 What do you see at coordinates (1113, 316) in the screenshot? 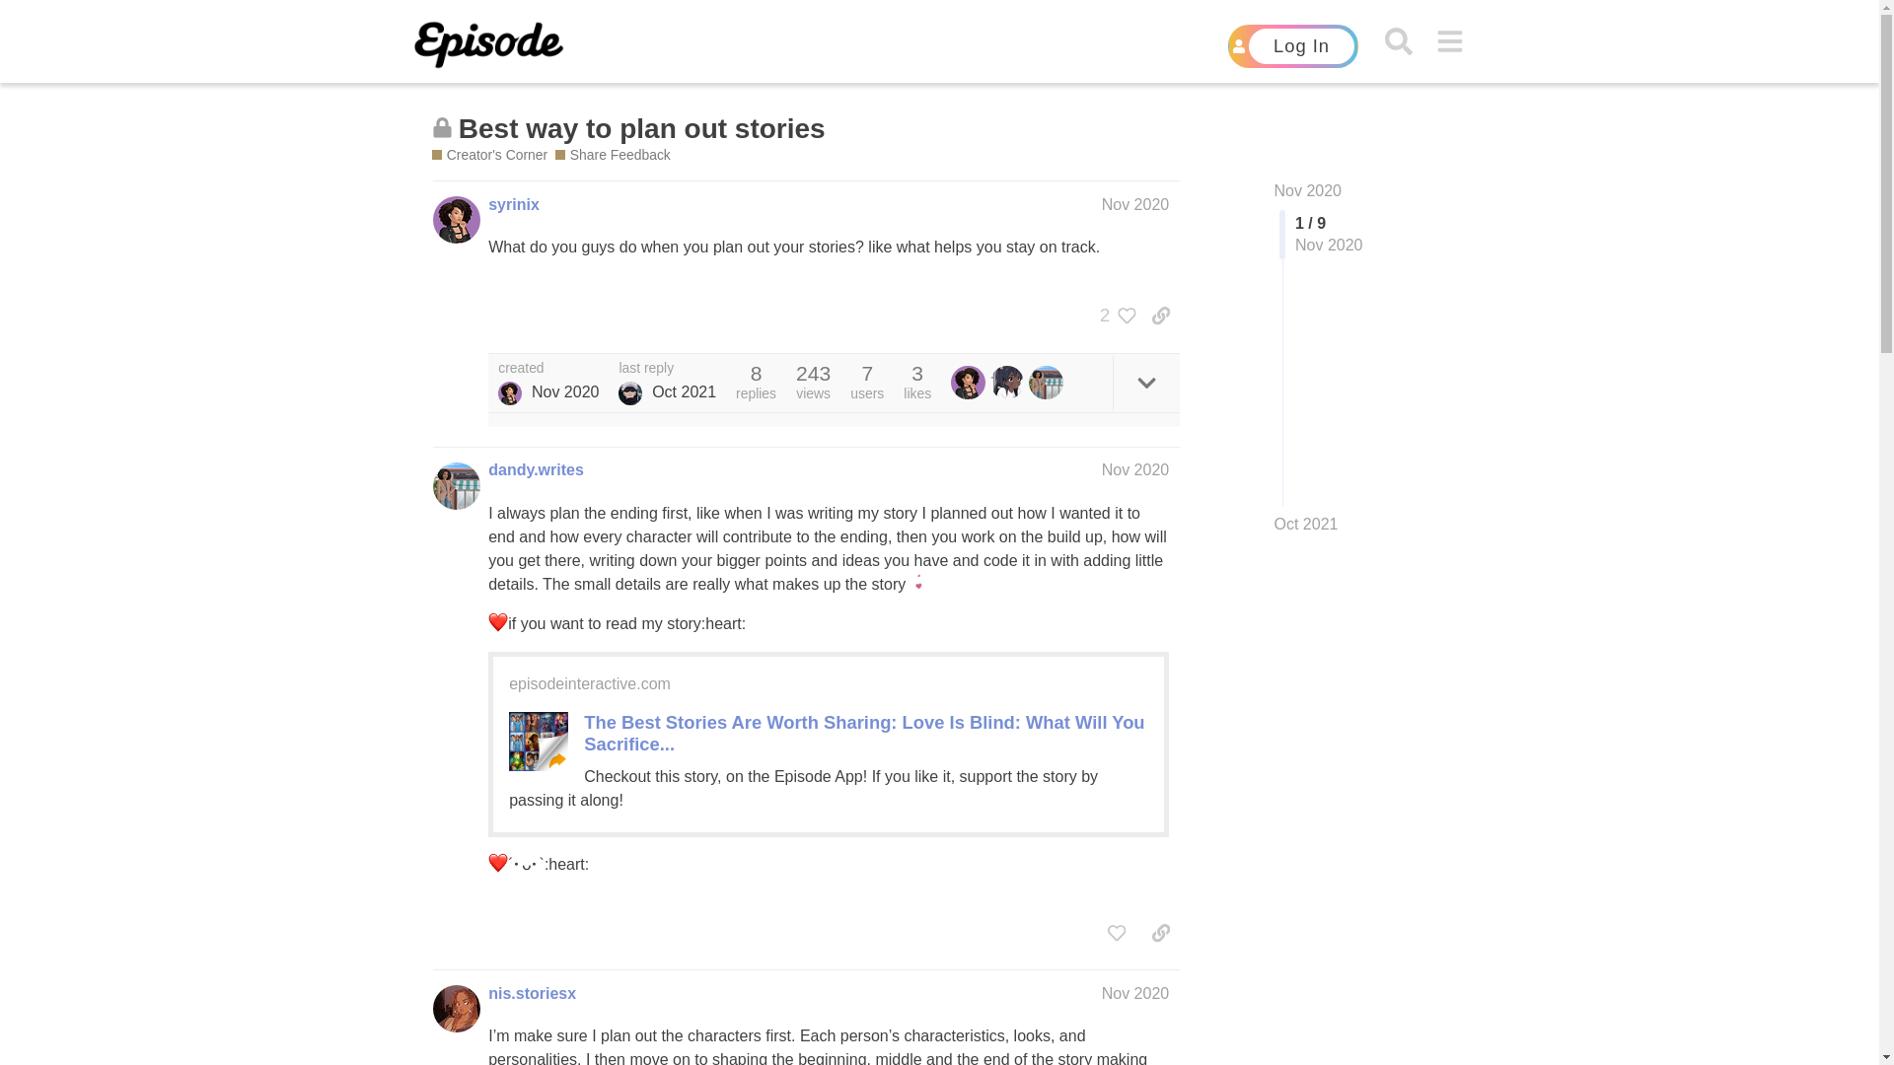
I see `2` at bounding box center [1113, 316].